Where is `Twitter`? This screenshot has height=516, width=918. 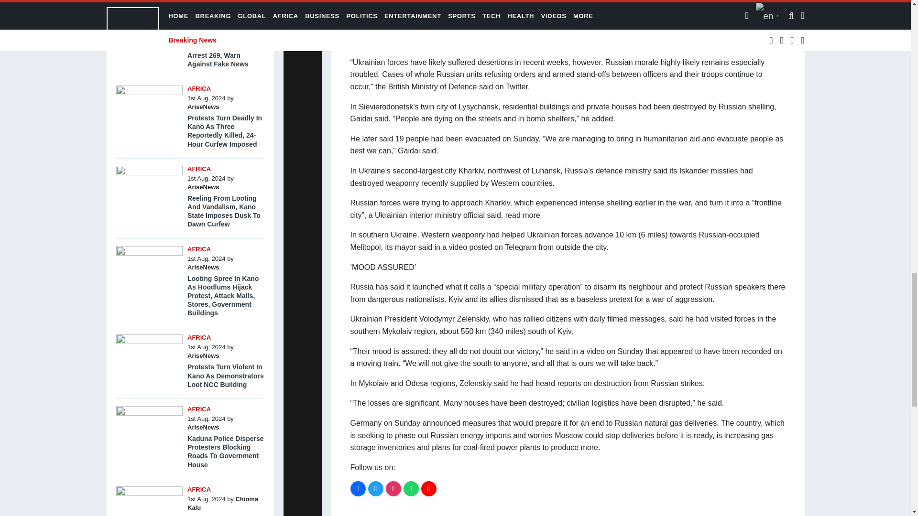 Twitter is located at coordinates (376, 488).